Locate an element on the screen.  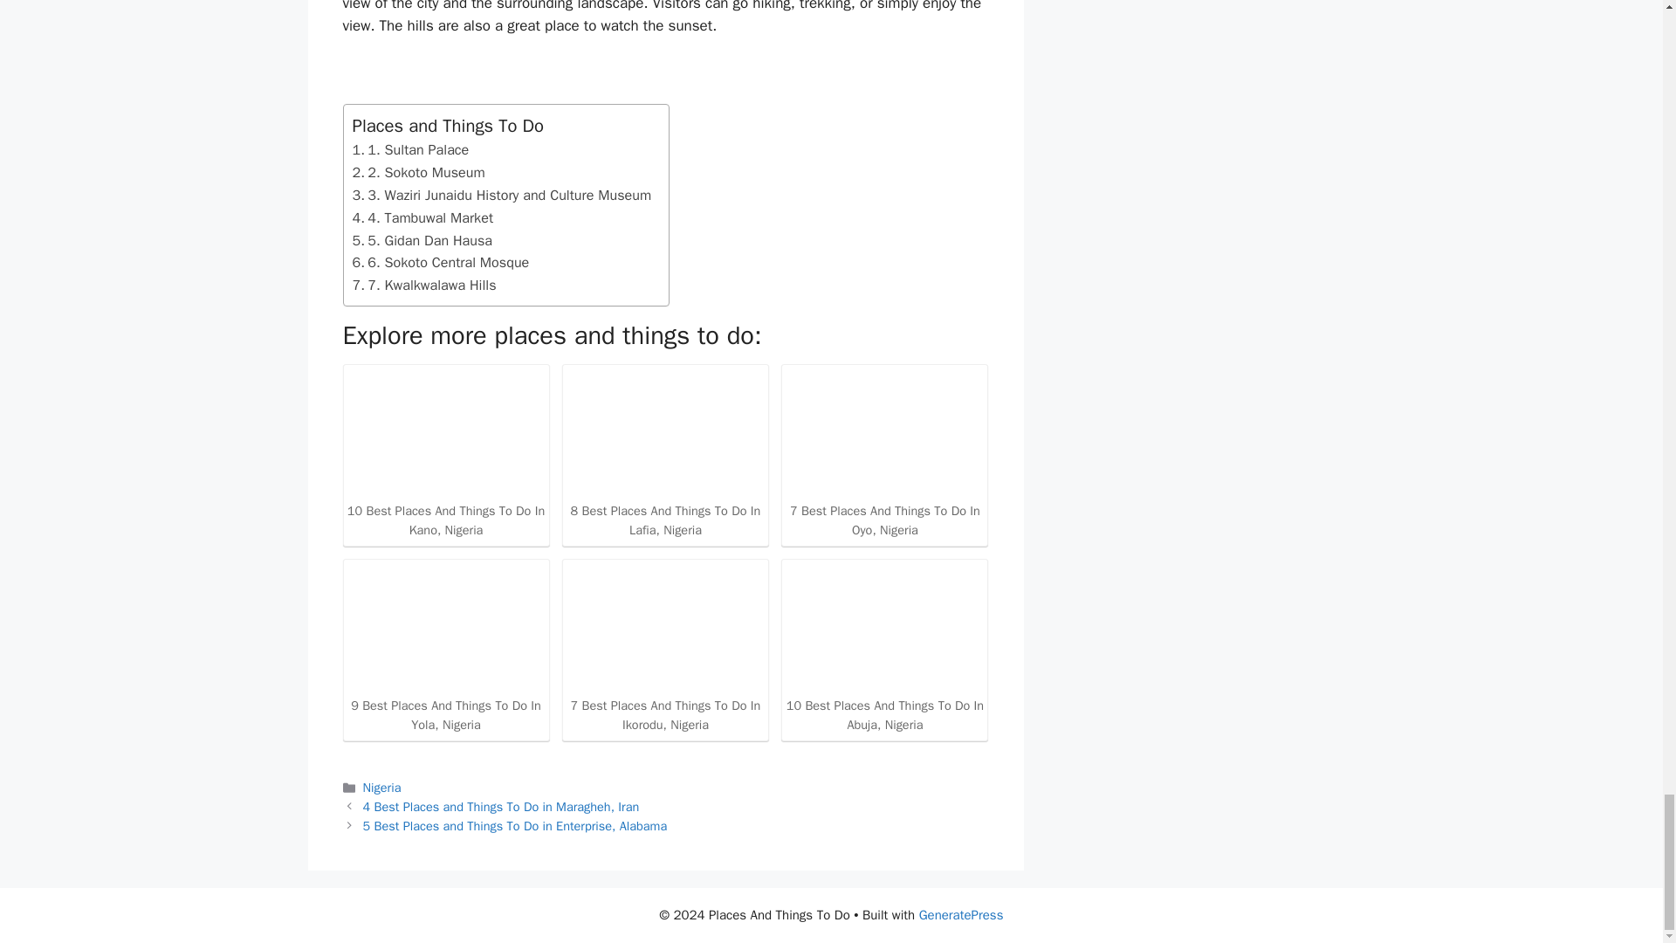
3. Waziri Junaidu History and Culture Museum is located at coordinates (501, 195).